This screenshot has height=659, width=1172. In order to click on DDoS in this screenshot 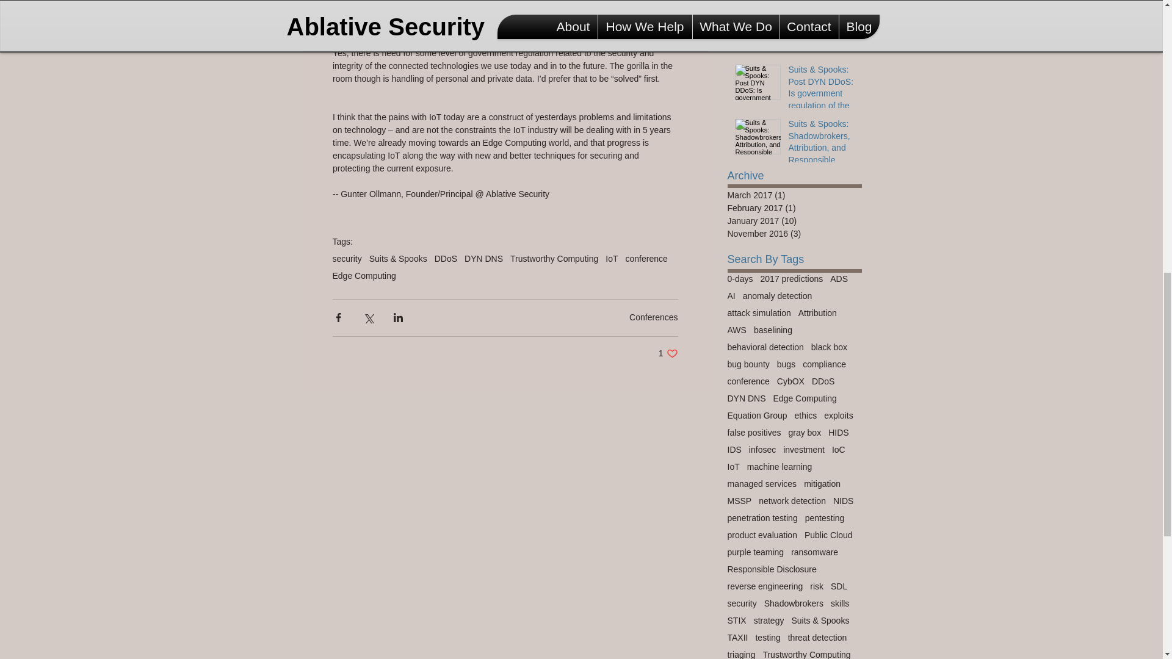, I will do `click(446, 259)`.